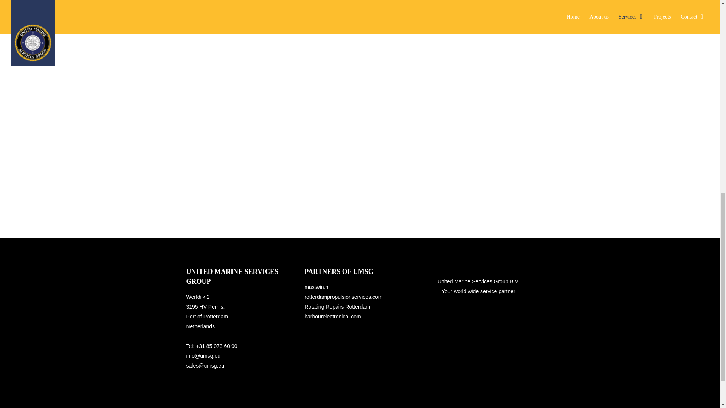 The image size is (726, 408). I want to click on mastwin.nl , so click(318, 287).